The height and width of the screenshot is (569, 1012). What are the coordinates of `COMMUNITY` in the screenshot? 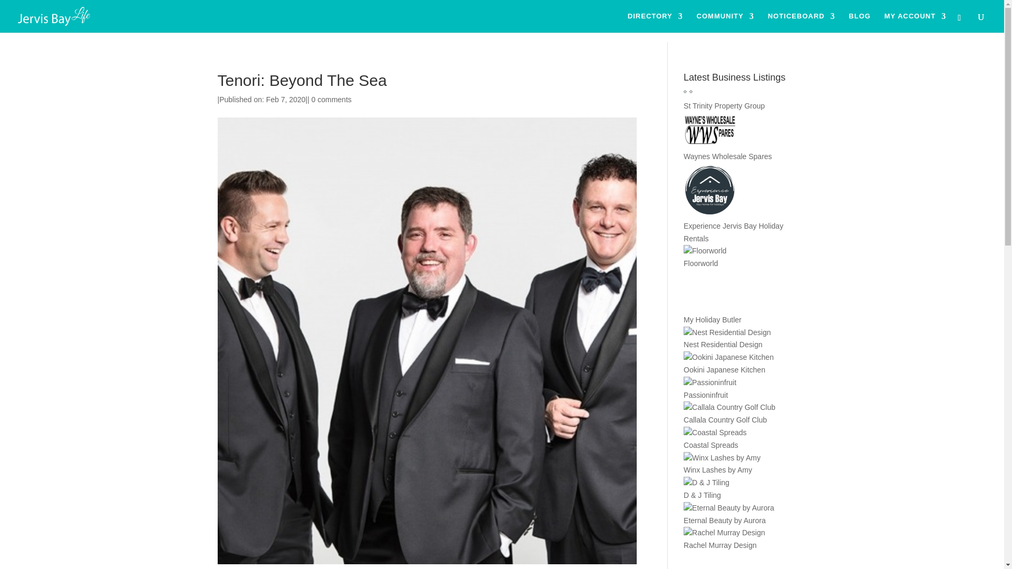 It's located at (725, 22).